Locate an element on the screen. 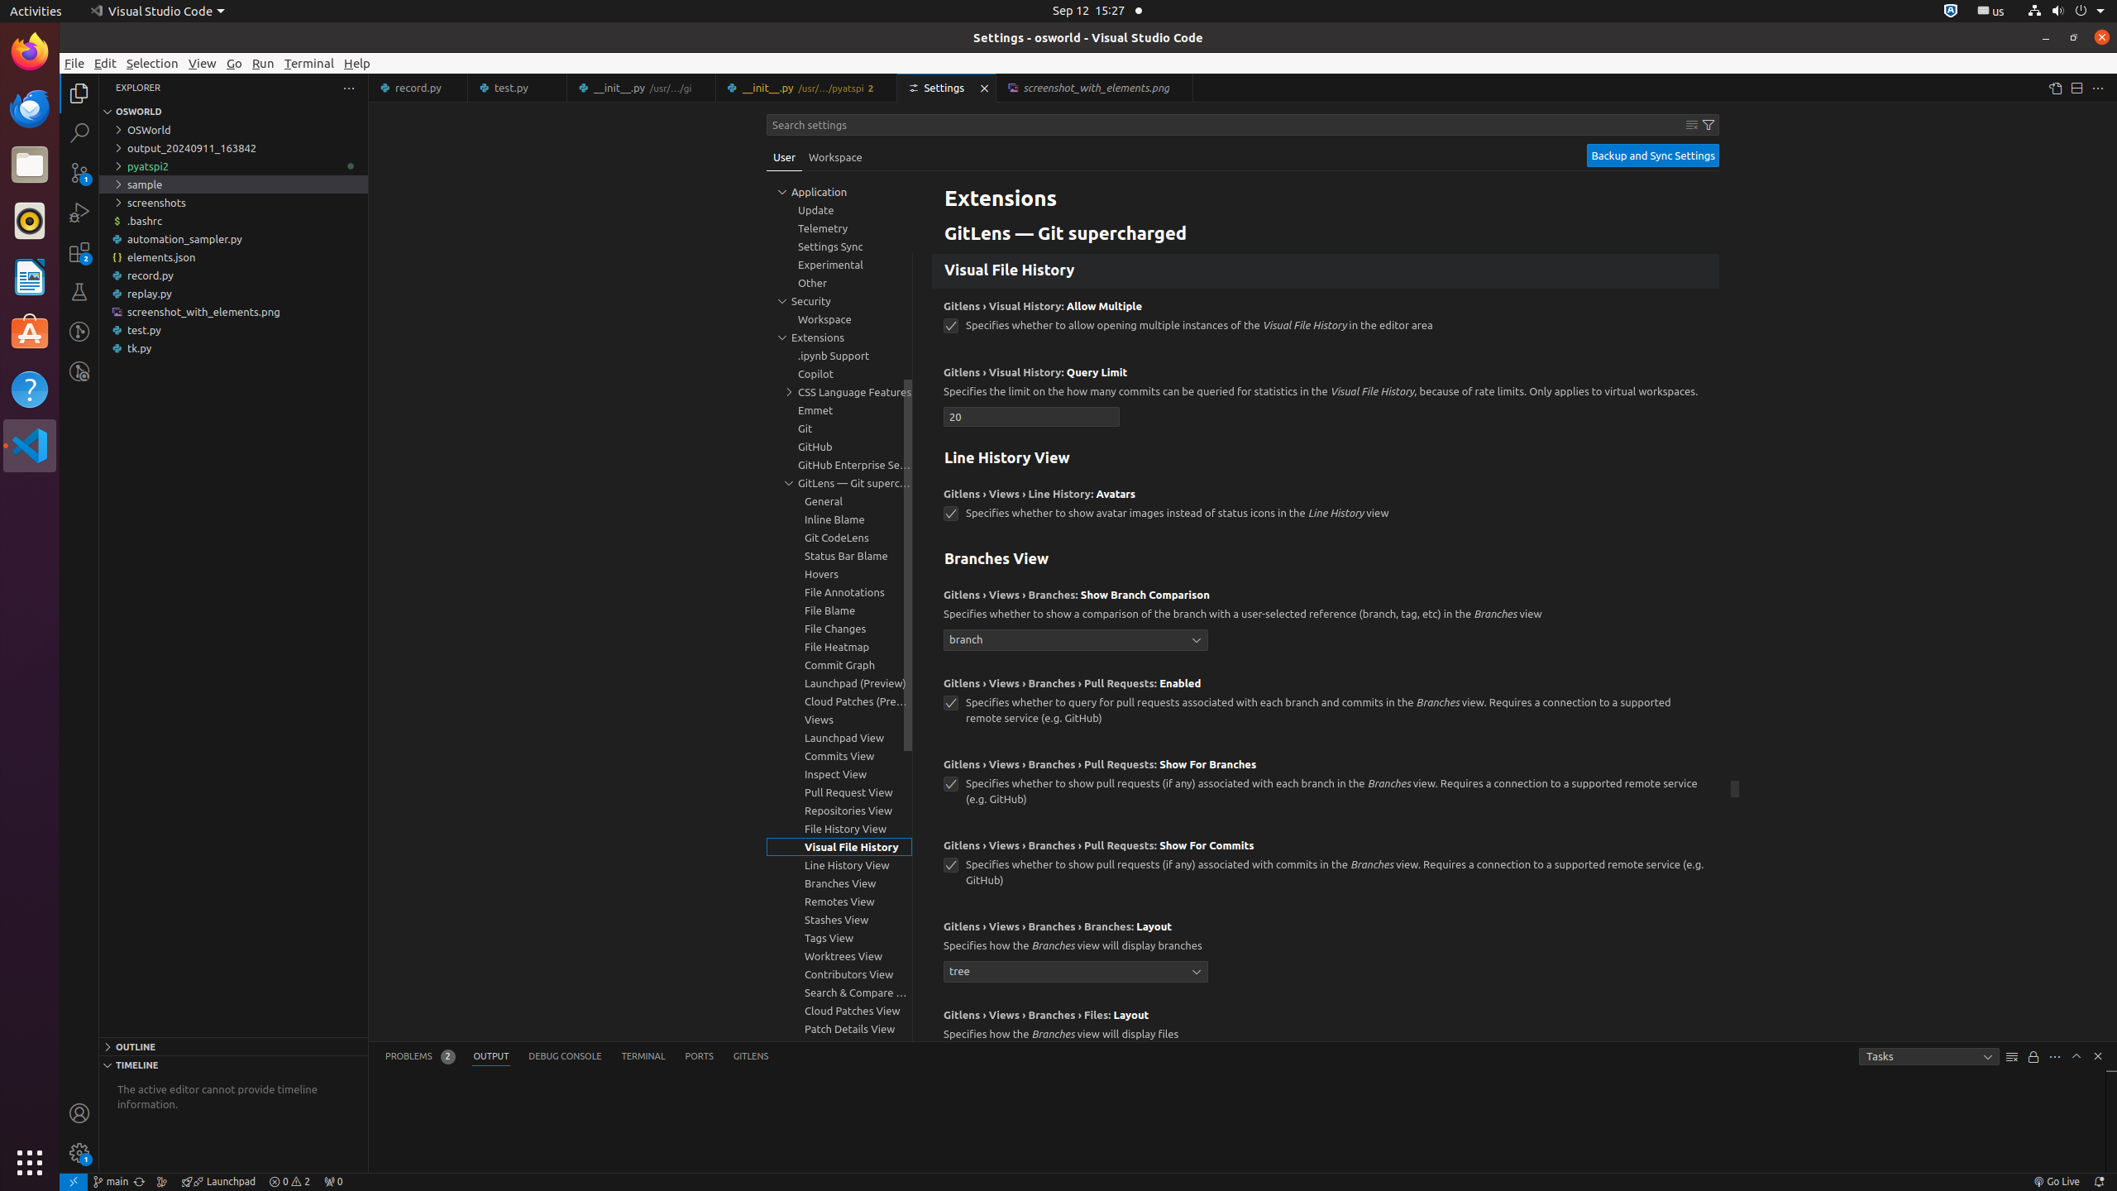  Selection is located at coordinates (152, 63).